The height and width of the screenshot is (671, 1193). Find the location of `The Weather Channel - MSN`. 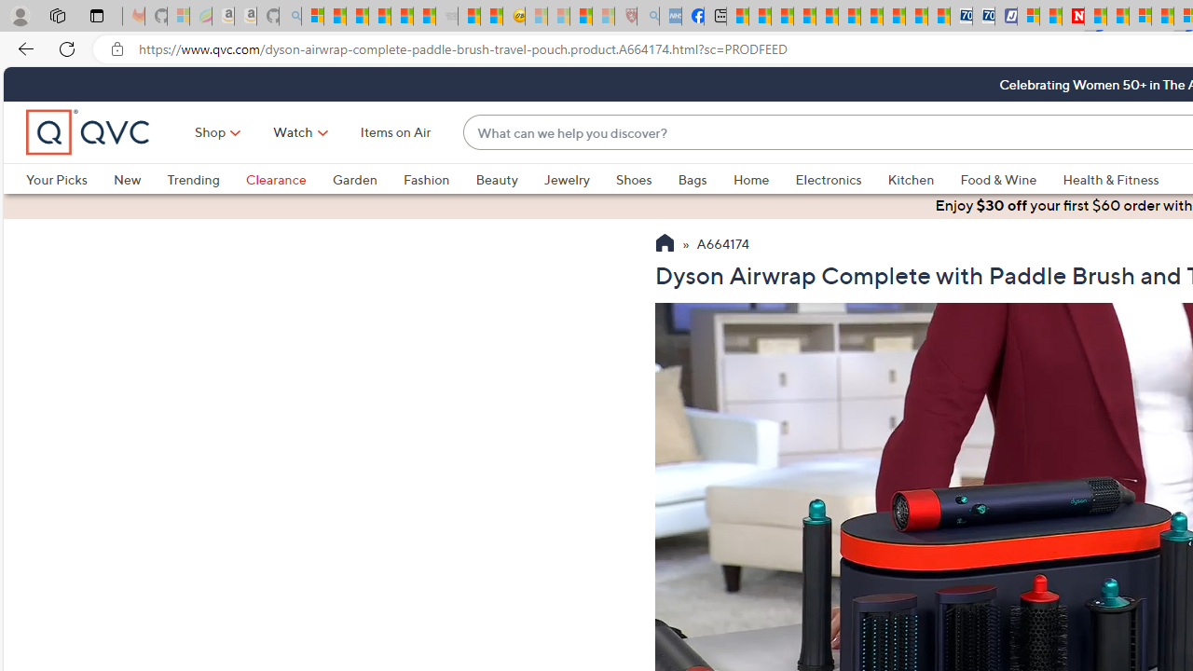

The Weather Channel - MSN is located at coordinates (358, 17).